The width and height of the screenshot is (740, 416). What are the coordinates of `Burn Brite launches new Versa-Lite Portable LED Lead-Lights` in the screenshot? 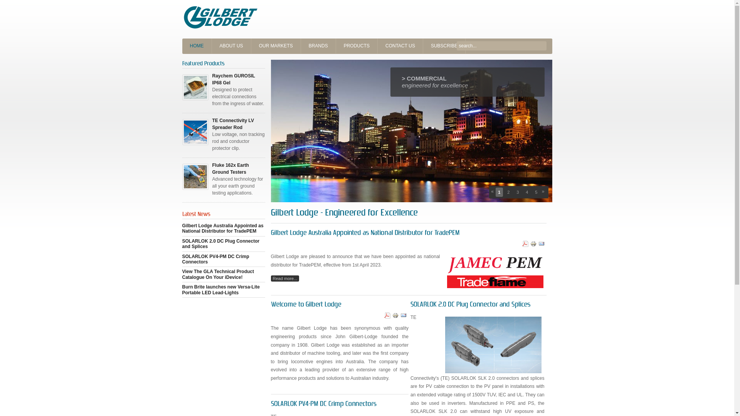 It's located at (220, 290).